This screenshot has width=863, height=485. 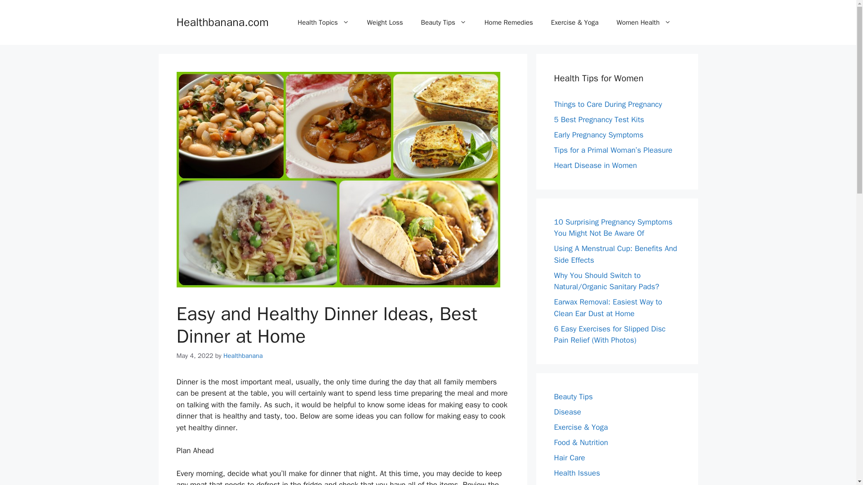 I want to click on Women Health, so click(x=644, y=22).